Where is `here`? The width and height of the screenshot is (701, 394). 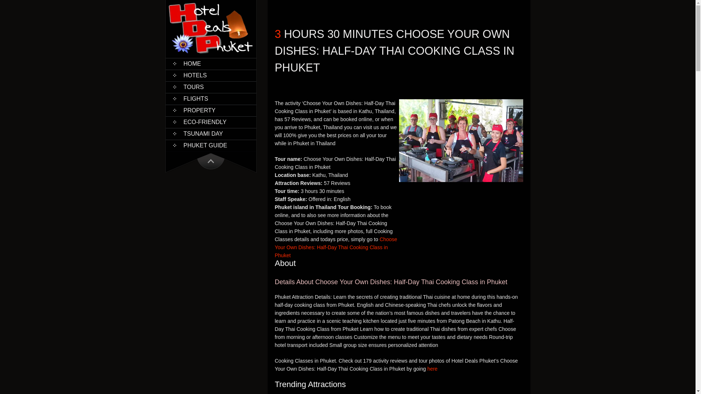
here is located at coordinates (432, 369).